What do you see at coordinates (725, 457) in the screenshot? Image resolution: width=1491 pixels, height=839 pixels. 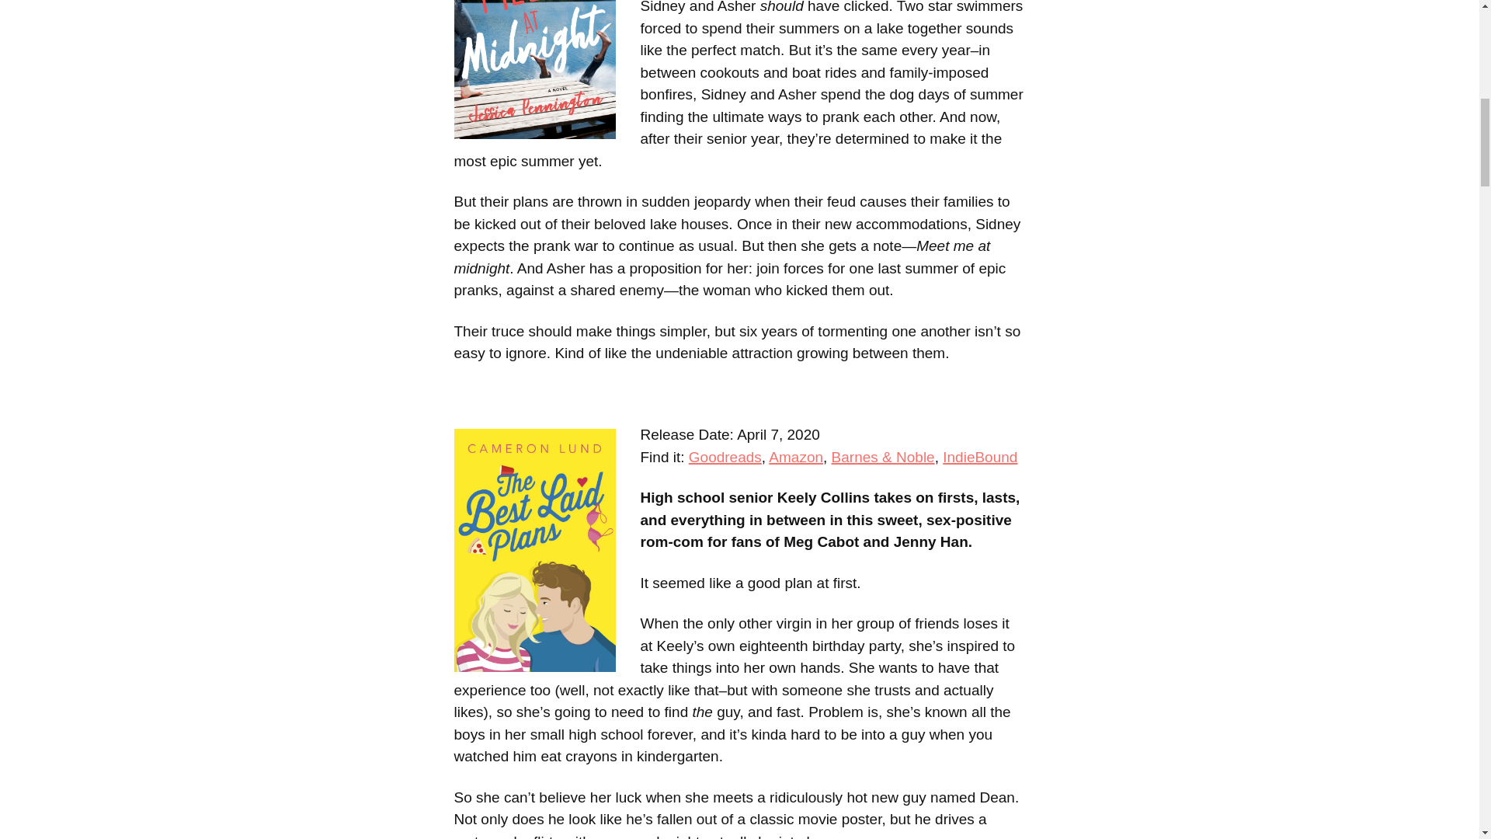 I see `Goodreads` at bounding box center [725, 457].